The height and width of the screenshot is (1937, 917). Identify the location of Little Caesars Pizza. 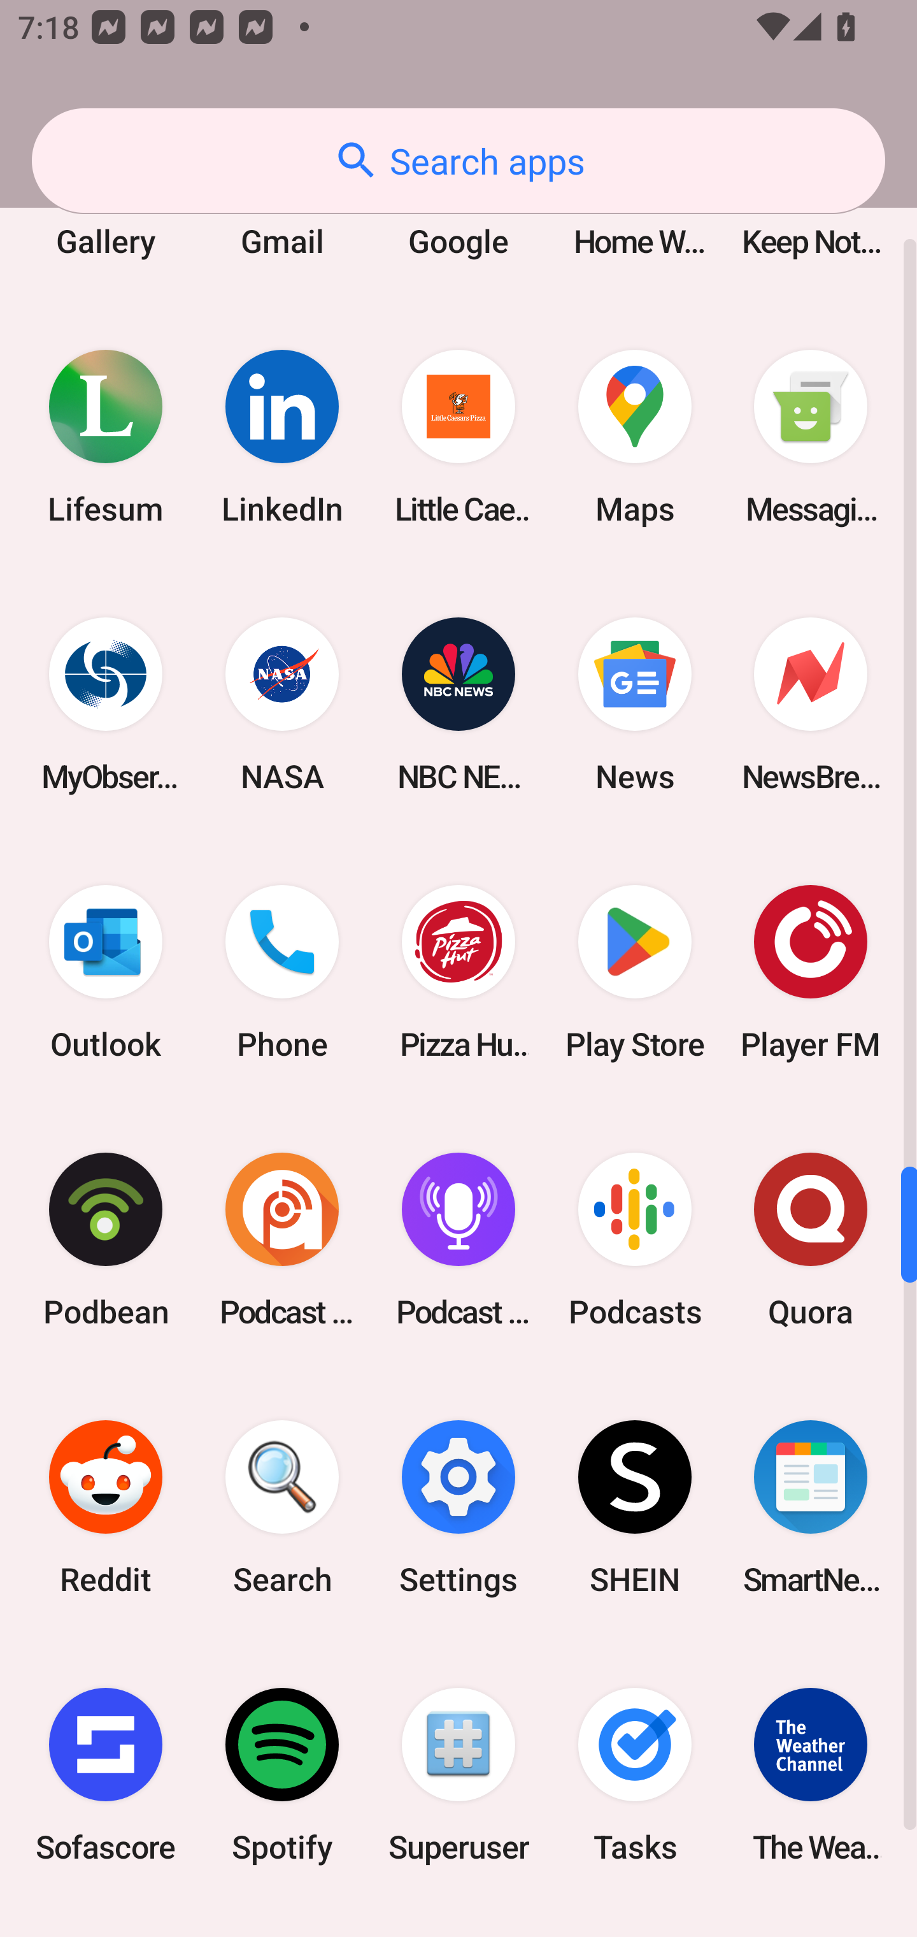
(458, 437).